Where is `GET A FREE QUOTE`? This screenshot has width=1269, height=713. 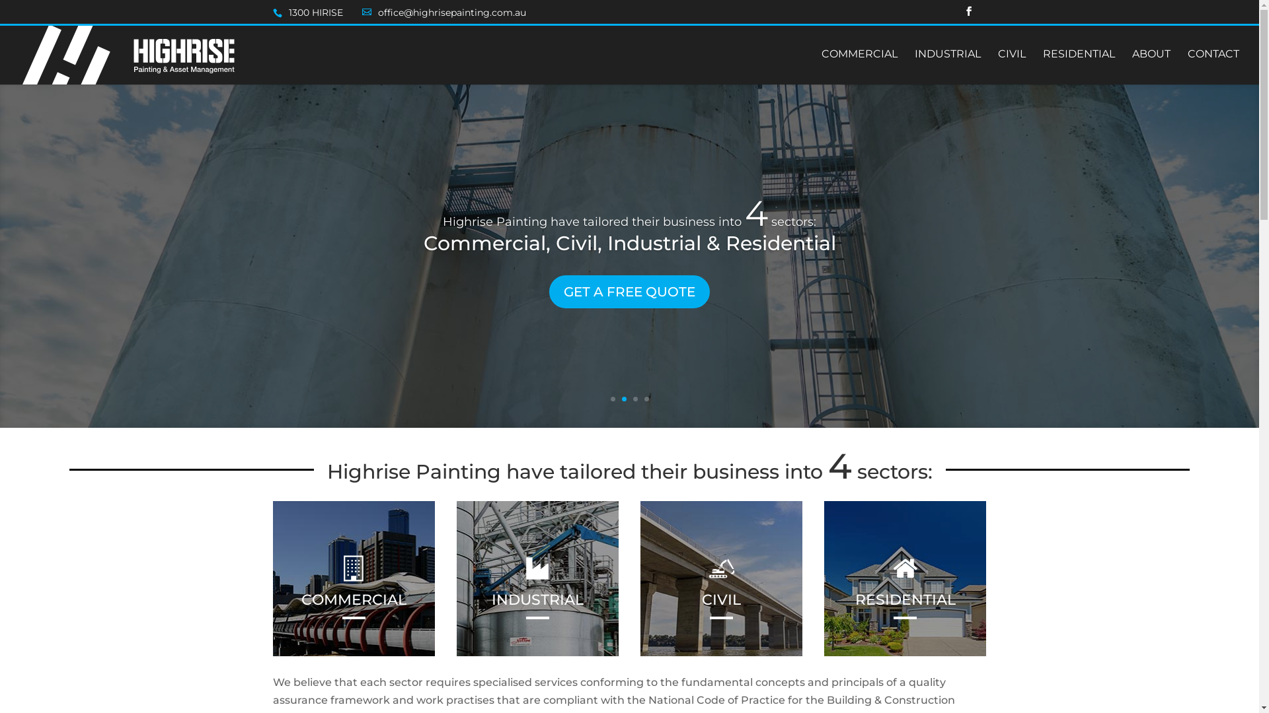
GET A FREE QUOTE is located at coordinates (629, 292).